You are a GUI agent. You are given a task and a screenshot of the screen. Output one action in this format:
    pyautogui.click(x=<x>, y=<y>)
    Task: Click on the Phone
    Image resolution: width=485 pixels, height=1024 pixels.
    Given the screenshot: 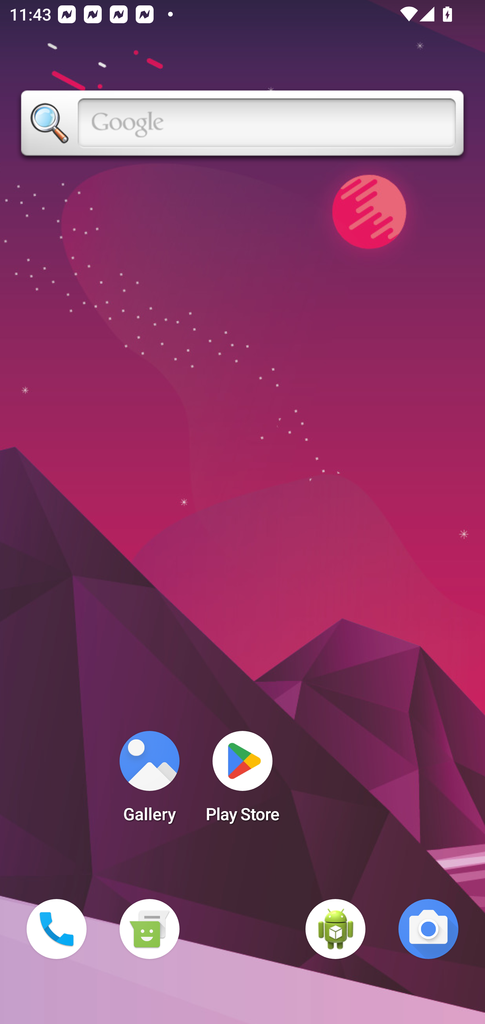 What is the action you would take?
    pyautogui.click(x=57, y=929)
    